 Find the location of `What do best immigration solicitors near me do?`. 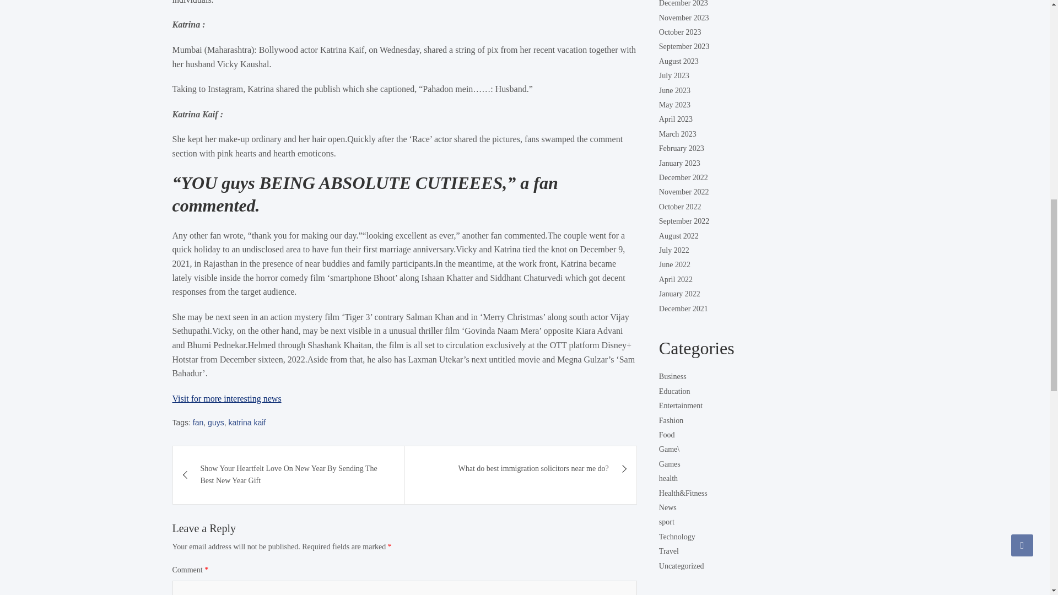

What do best immigration solicitors near me do? is located at coordinates (521, 469).